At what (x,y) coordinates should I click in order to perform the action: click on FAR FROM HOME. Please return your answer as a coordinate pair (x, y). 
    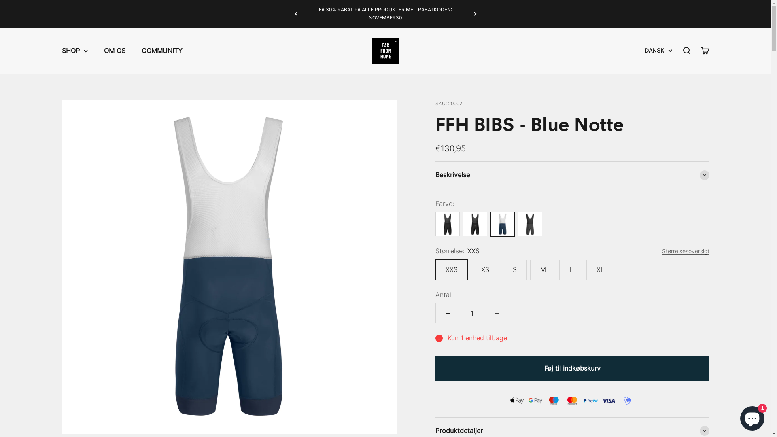
    Looking at the image, I should click on (385, 51).